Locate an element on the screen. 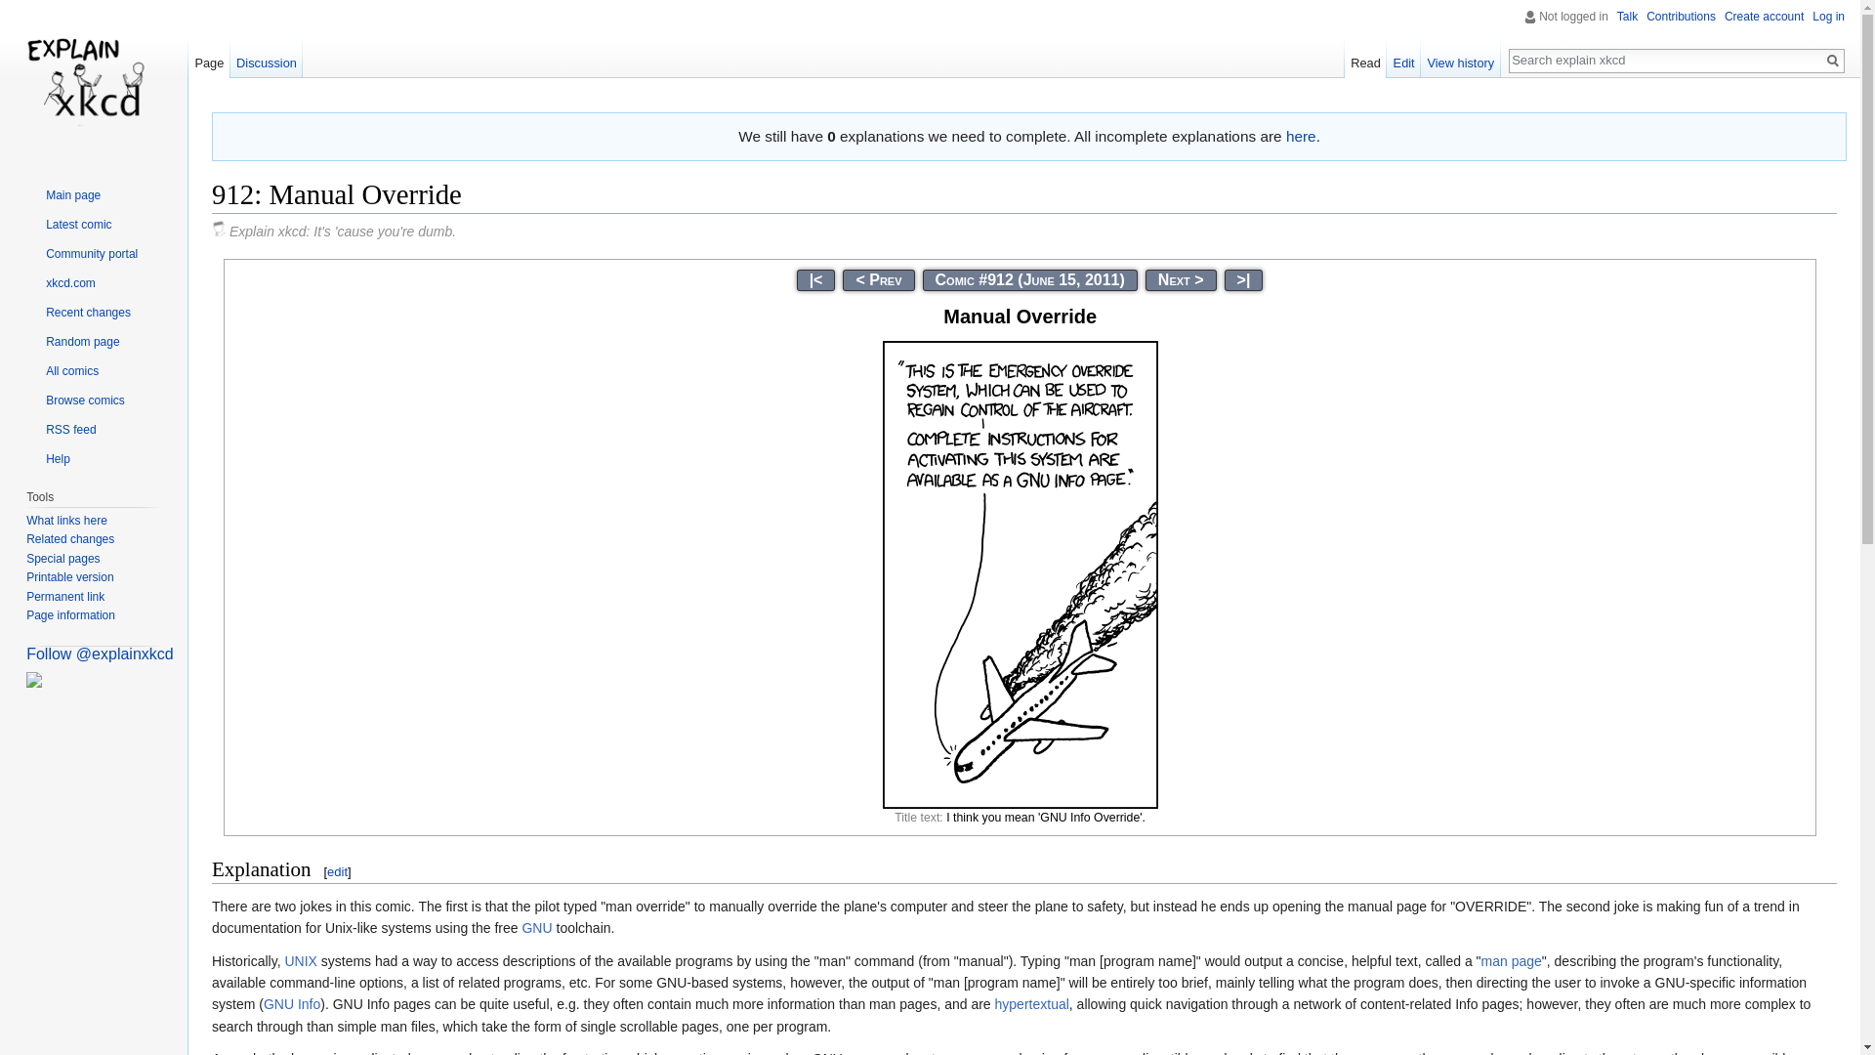  here is located at coordinates (1301, 135).